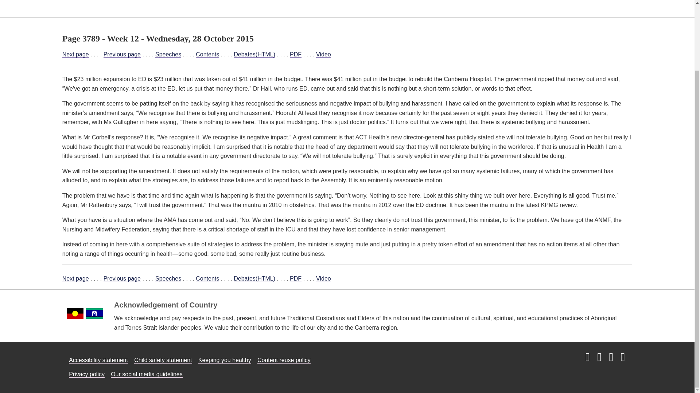 This screenshot has height=393, width=700. Describe the element at coordinates (225, 360) in the screenshot. I see `Keeping you healthy` at that location.